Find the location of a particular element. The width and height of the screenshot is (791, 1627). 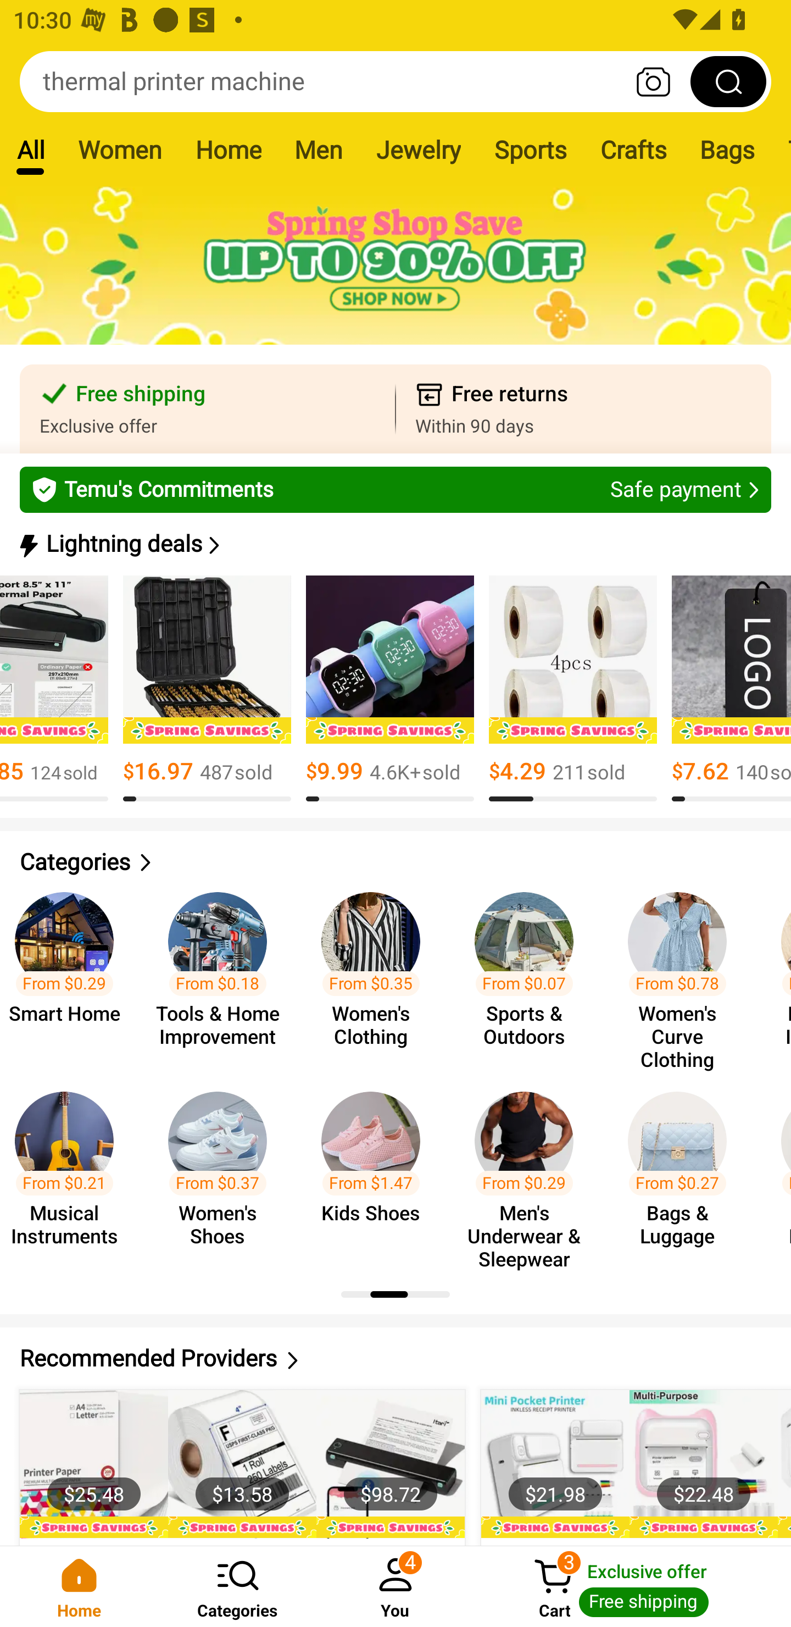

From $0.29 Smart Home is located at coordinates (73, 972).